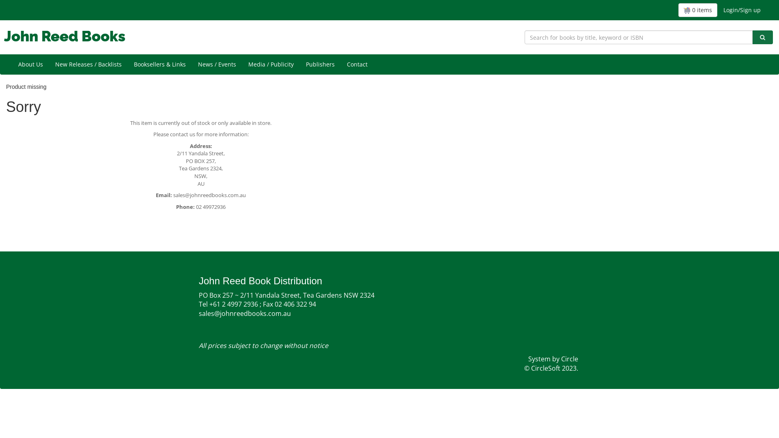  Describe the element at coordinates (209, 195) in the screenshot. I see `sales@johnreedbooks.com.au` at that location.